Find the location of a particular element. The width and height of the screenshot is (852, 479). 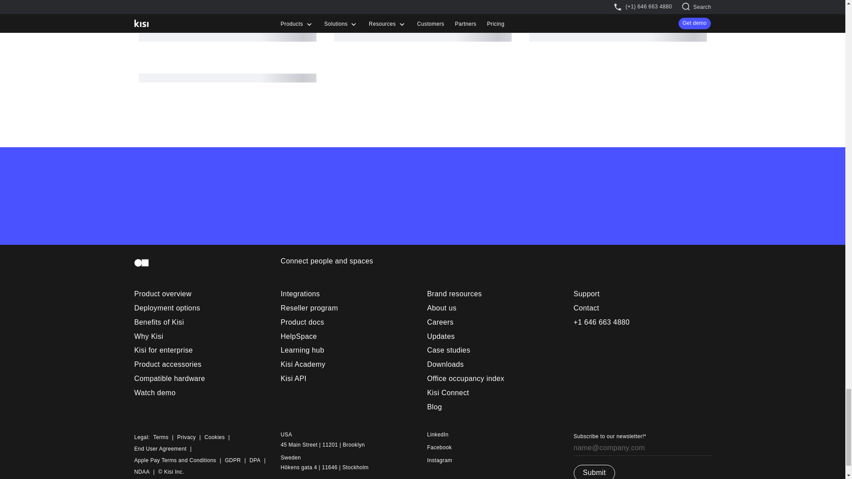

Kisi symbol is located at coordinates (141, 263).